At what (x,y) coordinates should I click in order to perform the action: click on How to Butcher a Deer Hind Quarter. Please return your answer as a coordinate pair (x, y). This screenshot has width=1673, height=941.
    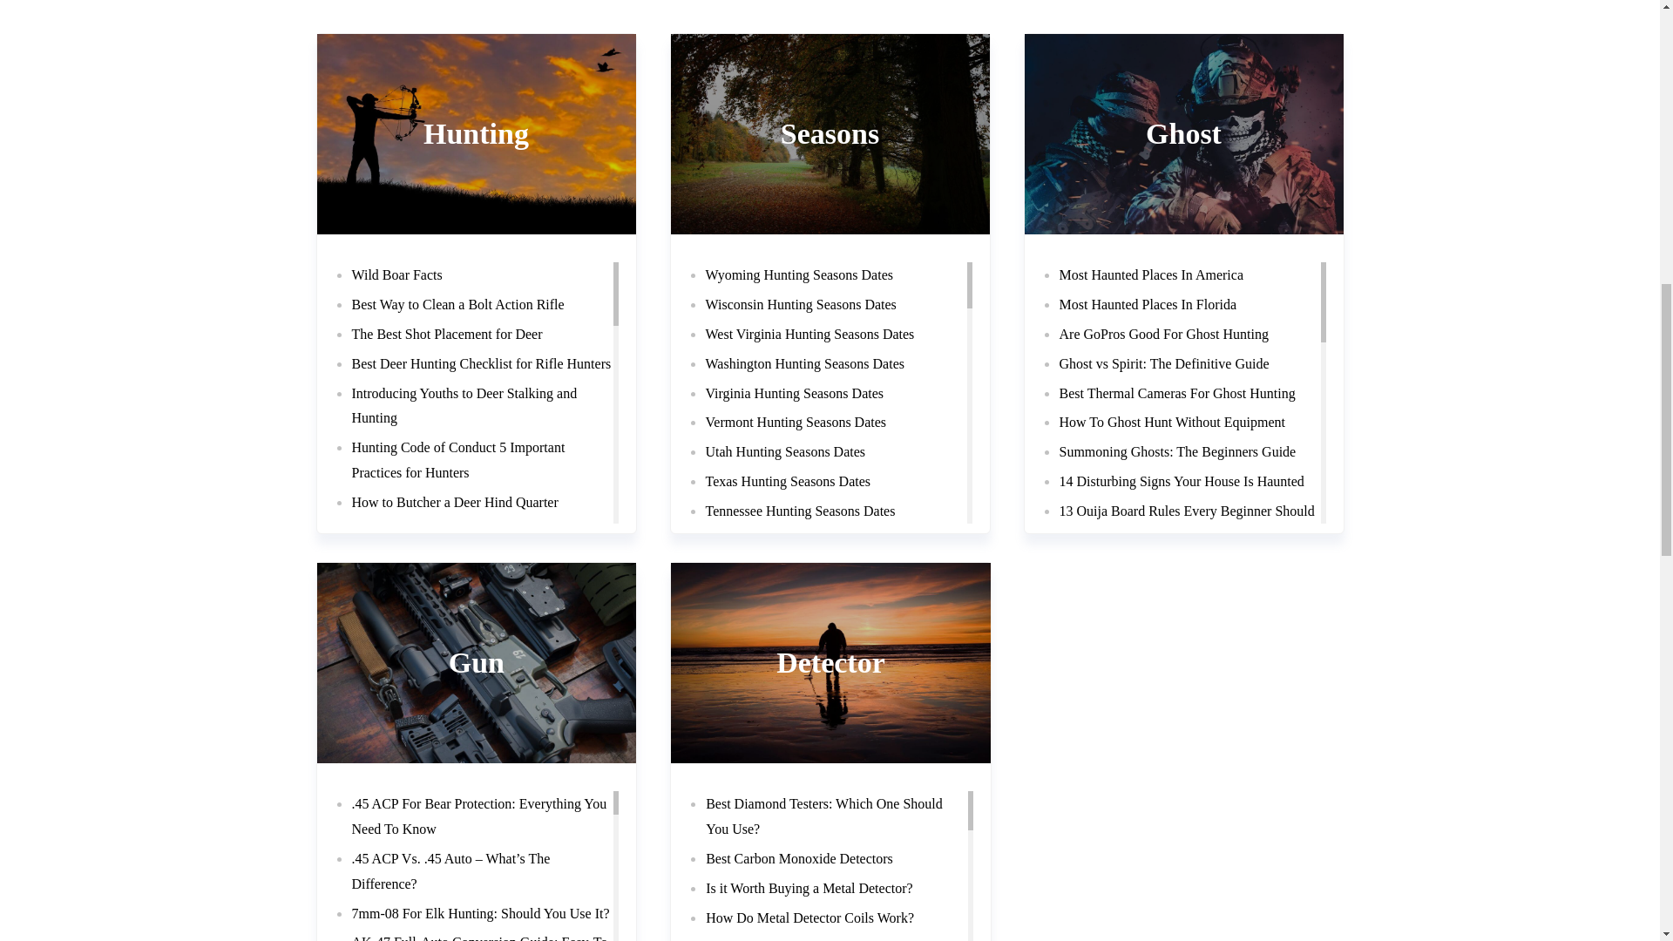
    Looking at the image, I should click on (455, 502).